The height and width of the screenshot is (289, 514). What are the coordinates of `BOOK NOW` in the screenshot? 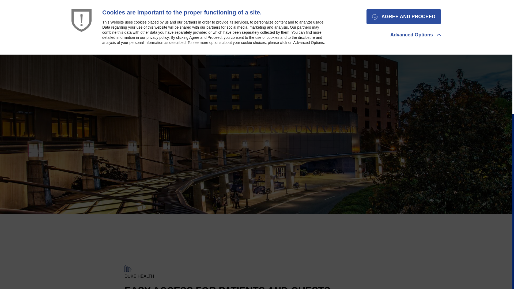 It's located at (464, 29).